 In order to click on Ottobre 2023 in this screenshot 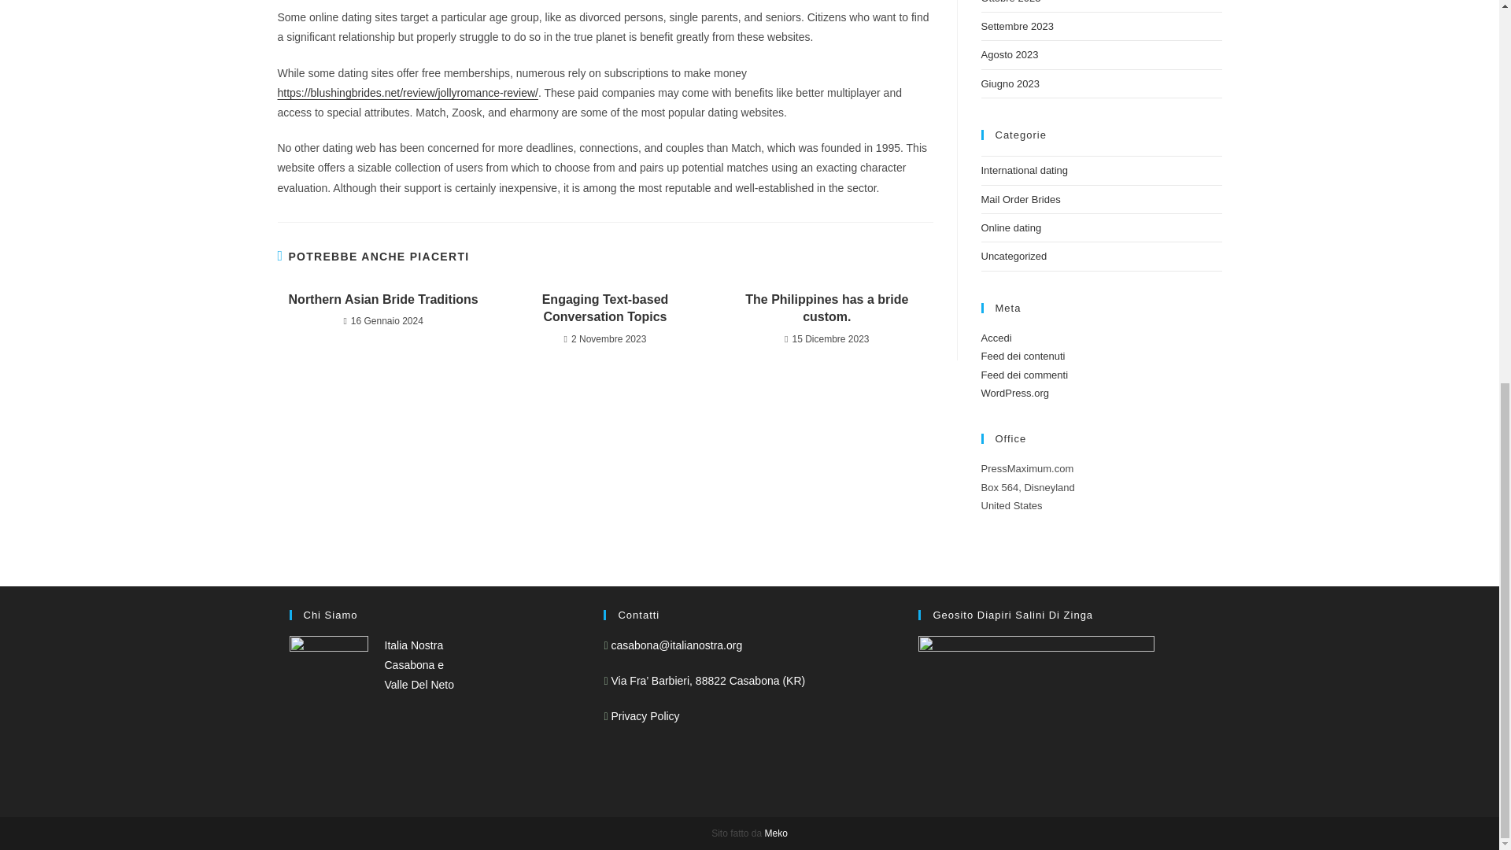, I will do `click(1010, 2)`.